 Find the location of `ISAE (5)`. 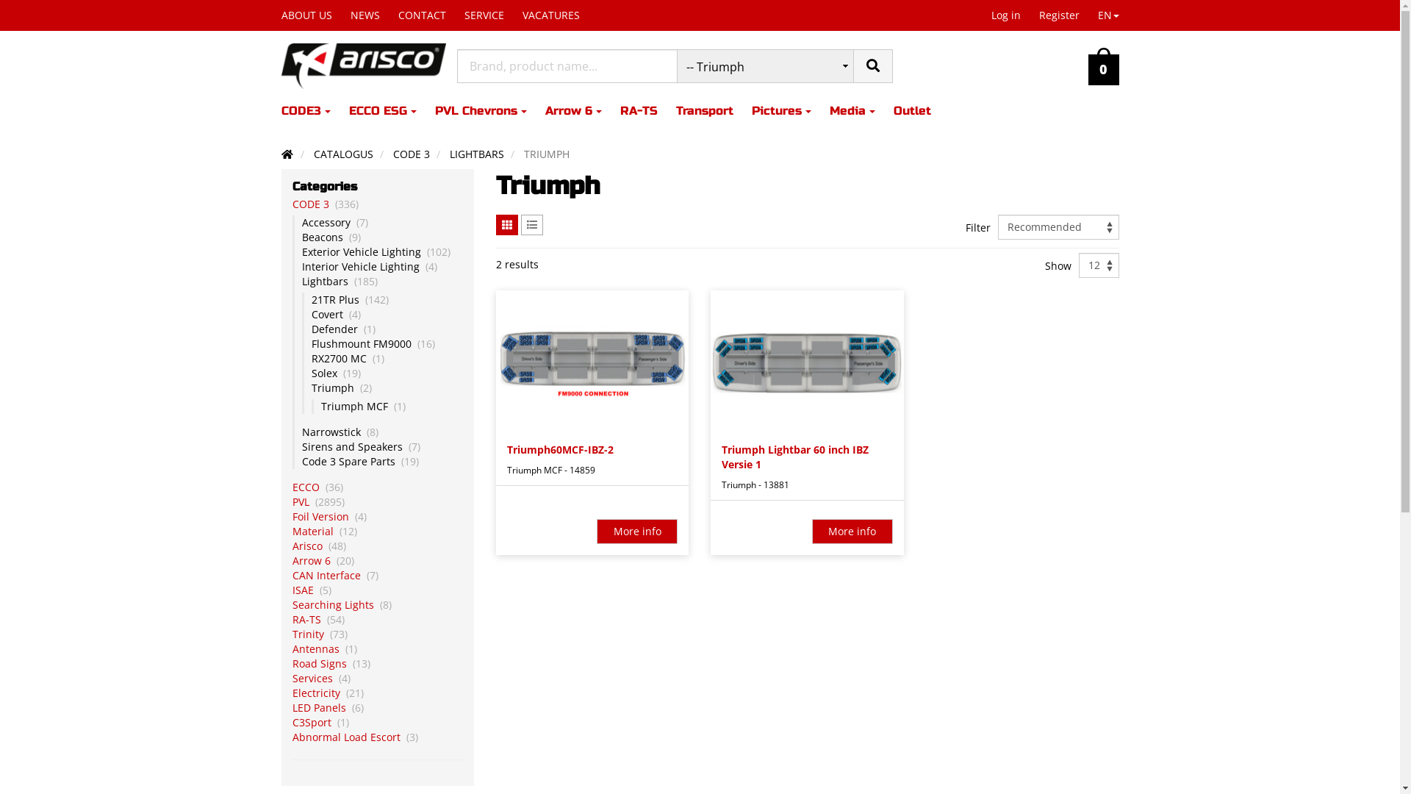

ISAE (5) is located at coordinates (378, 590).